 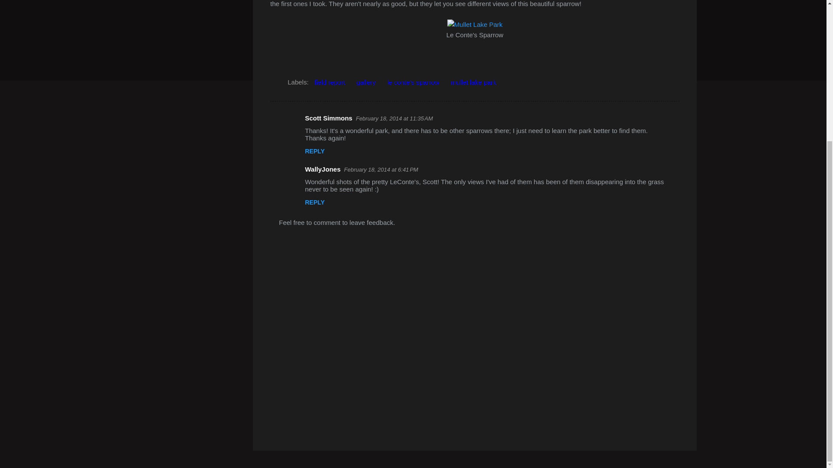 What do you see at coordinates (475, 24) in the screenshot?
I see `Mullet Lake Park` at bounding box center [475, 24].